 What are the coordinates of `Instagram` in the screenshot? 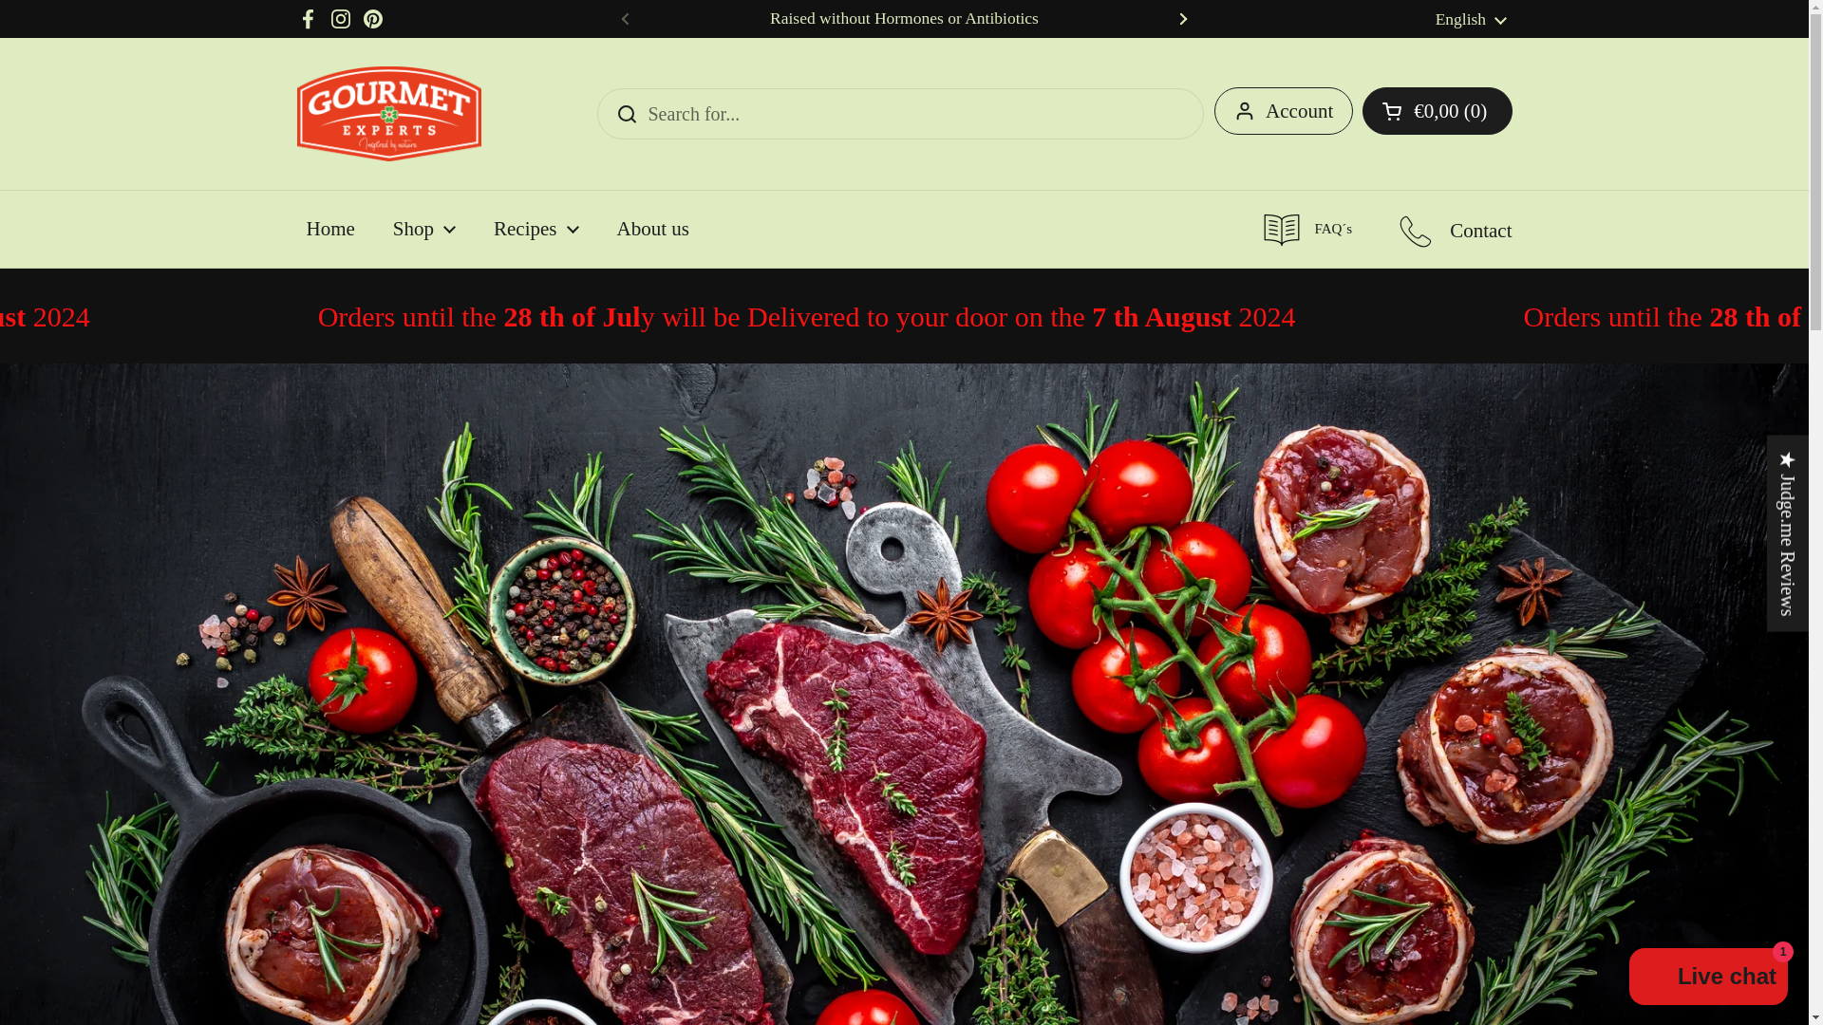 It's located at (340, 19).